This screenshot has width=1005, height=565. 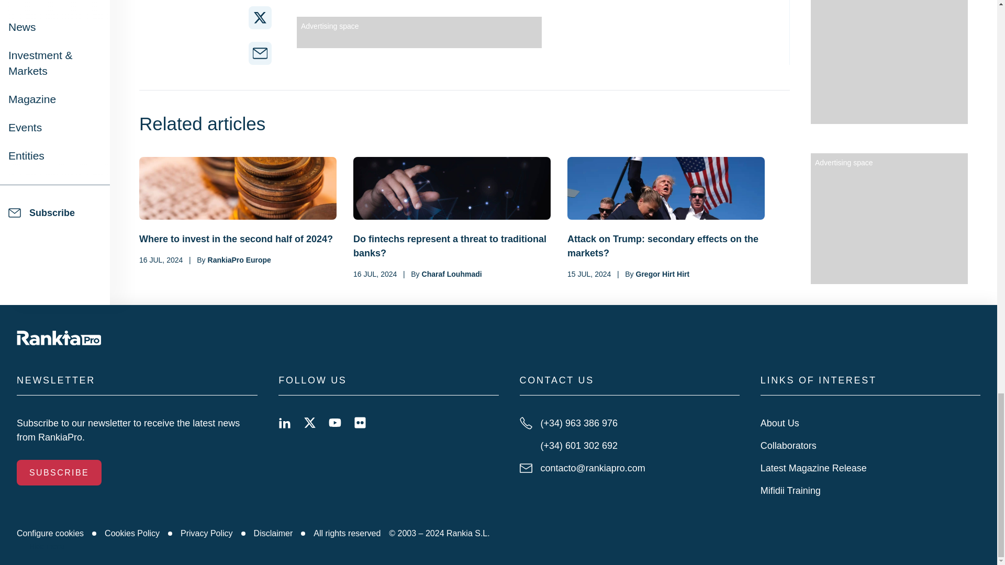 What do you see at coordinates (238, 239) in the screenshot?
I see `Where to invest in the second half of 2024?` at bounding box center [238, 239].